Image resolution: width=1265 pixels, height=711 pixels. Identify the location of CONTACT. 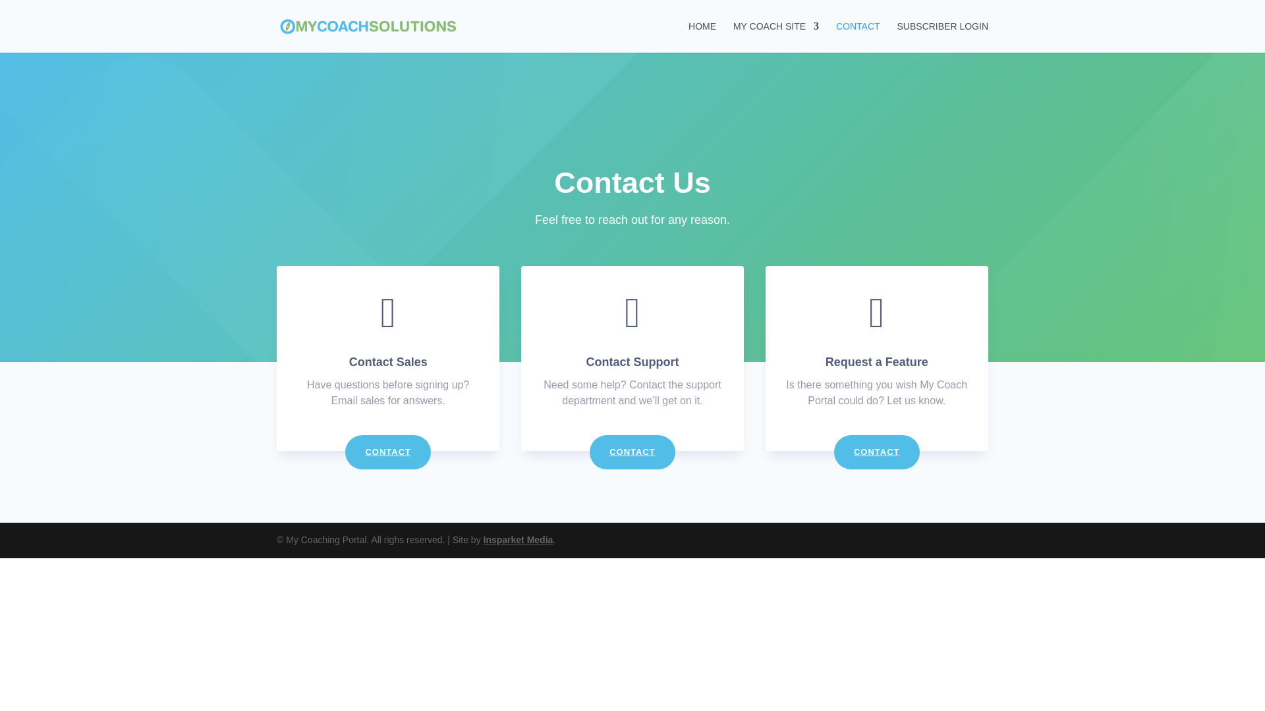
(858, 37).